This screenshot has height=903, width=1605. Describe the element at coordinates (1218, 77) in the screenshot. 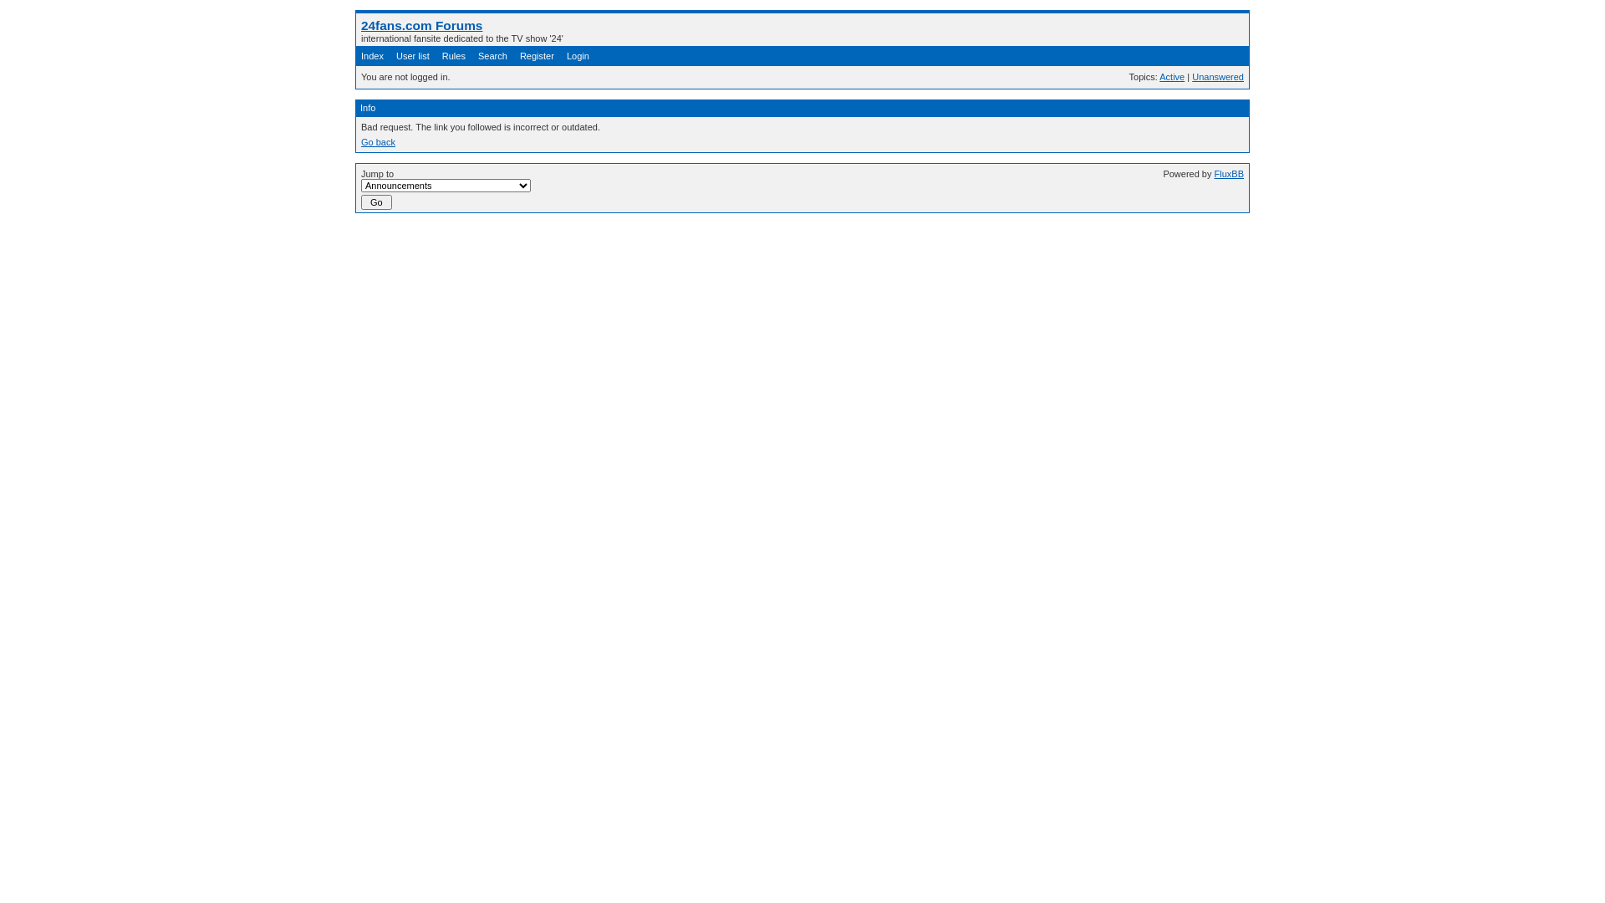

I see `Unanswered` at that location.